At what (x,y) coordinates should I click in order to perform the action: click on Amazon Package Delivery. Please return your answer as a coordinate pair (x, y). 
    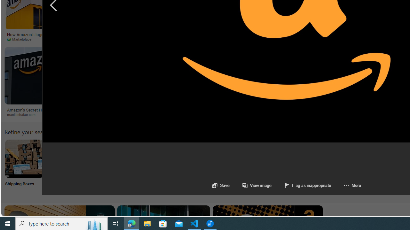
    Looking at the image, I should click on (236, 158).